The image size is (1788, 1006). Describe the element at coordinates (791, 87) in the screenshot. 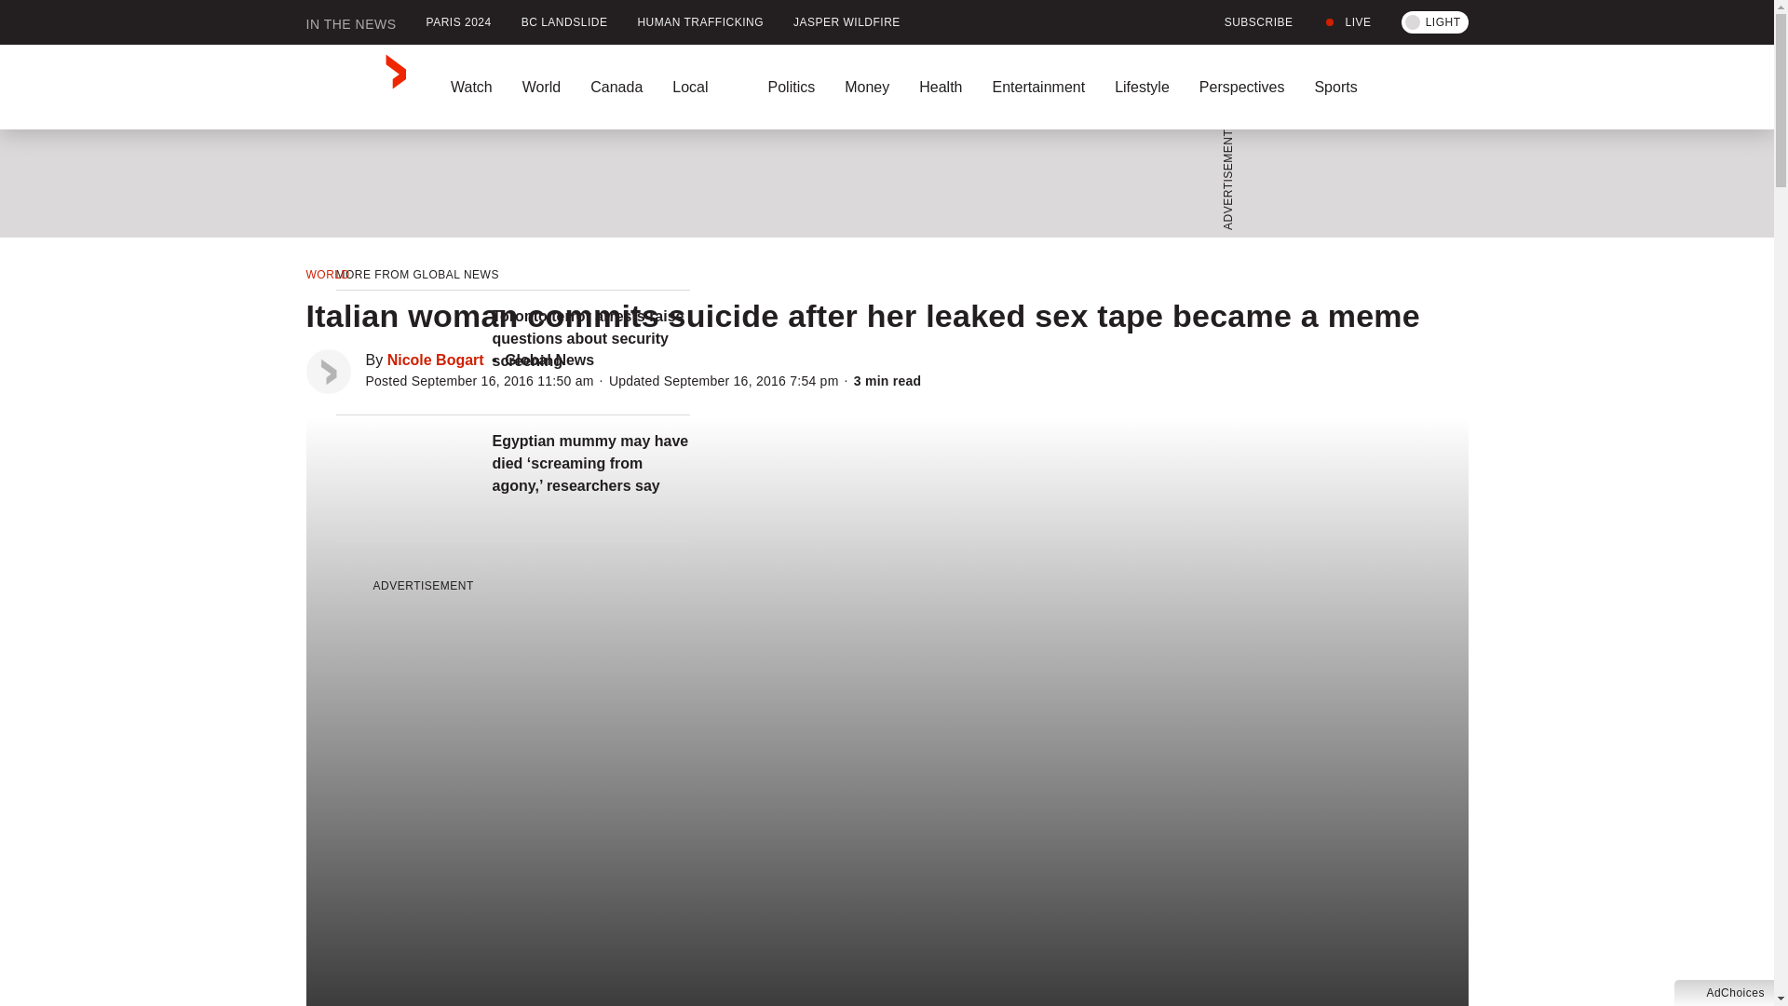

I see `Politics` at that location.